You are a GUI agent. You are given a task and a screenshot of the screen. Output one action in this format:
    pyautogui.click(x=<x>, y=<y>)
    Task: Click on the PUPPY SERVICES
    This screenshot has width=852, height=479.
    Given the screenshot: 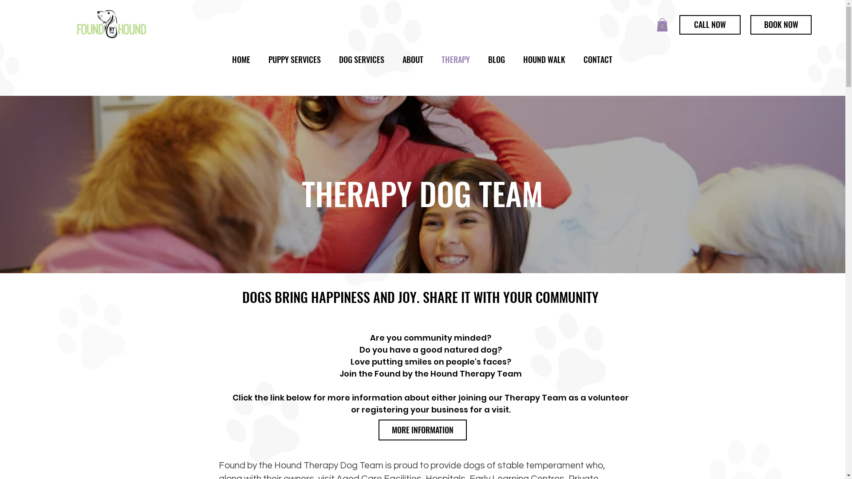 What is the action you would take?
    pyautogui.click(x=295, y=59)
    